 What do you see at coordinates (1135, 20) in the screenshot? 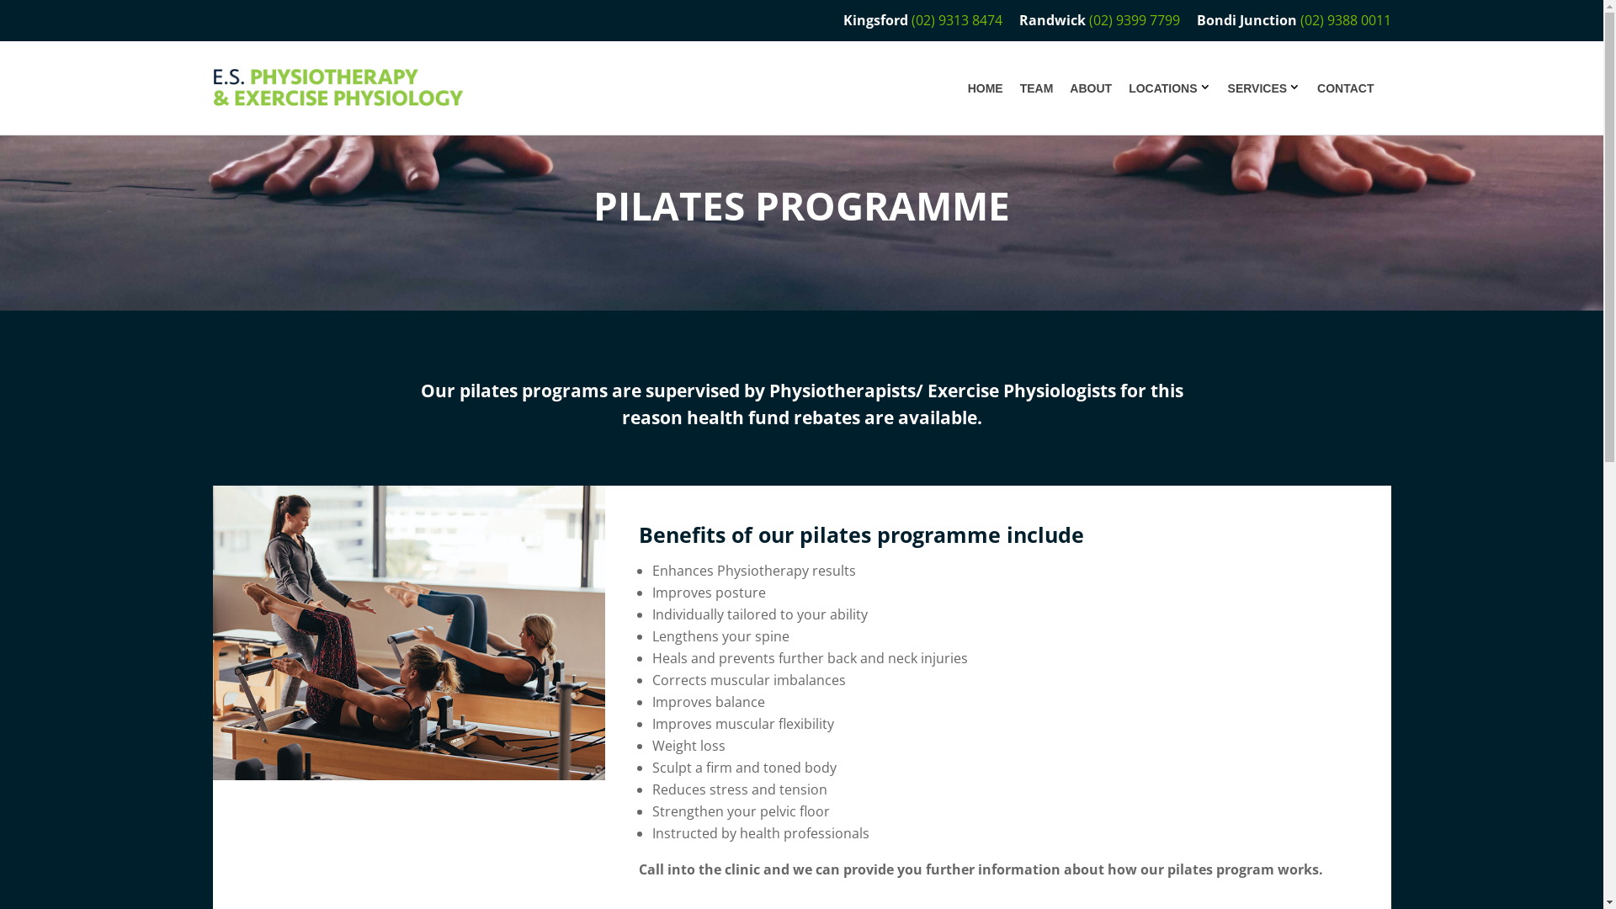
I see `(02) 9399 7799` at bounding box center [1135, 20].